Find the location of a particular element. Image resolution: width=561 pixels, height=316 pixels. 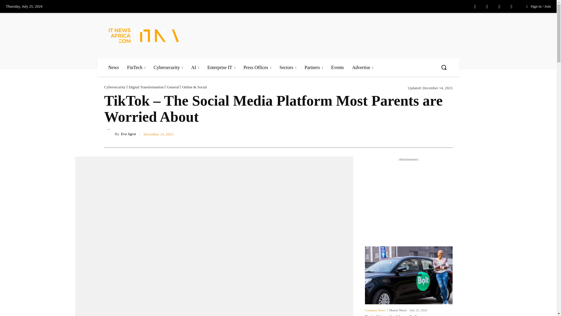

Twitter is located at coordinates (499, 7).